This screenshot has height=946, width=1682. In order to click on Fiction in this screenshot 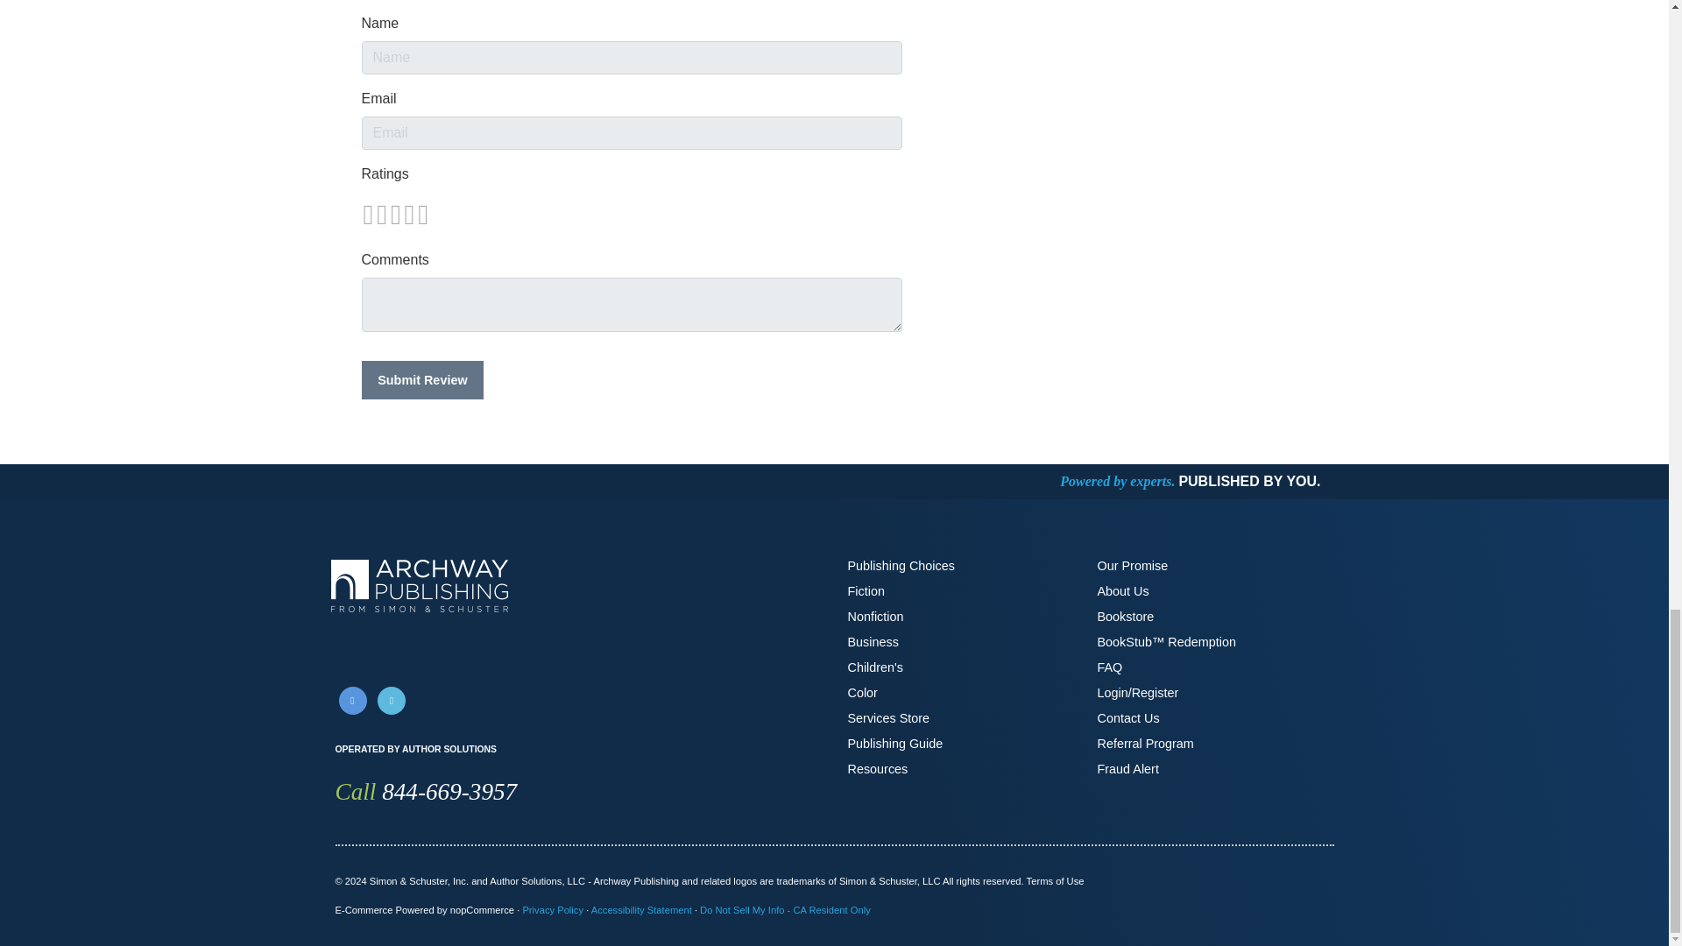, I will do `click(866, 590)`.